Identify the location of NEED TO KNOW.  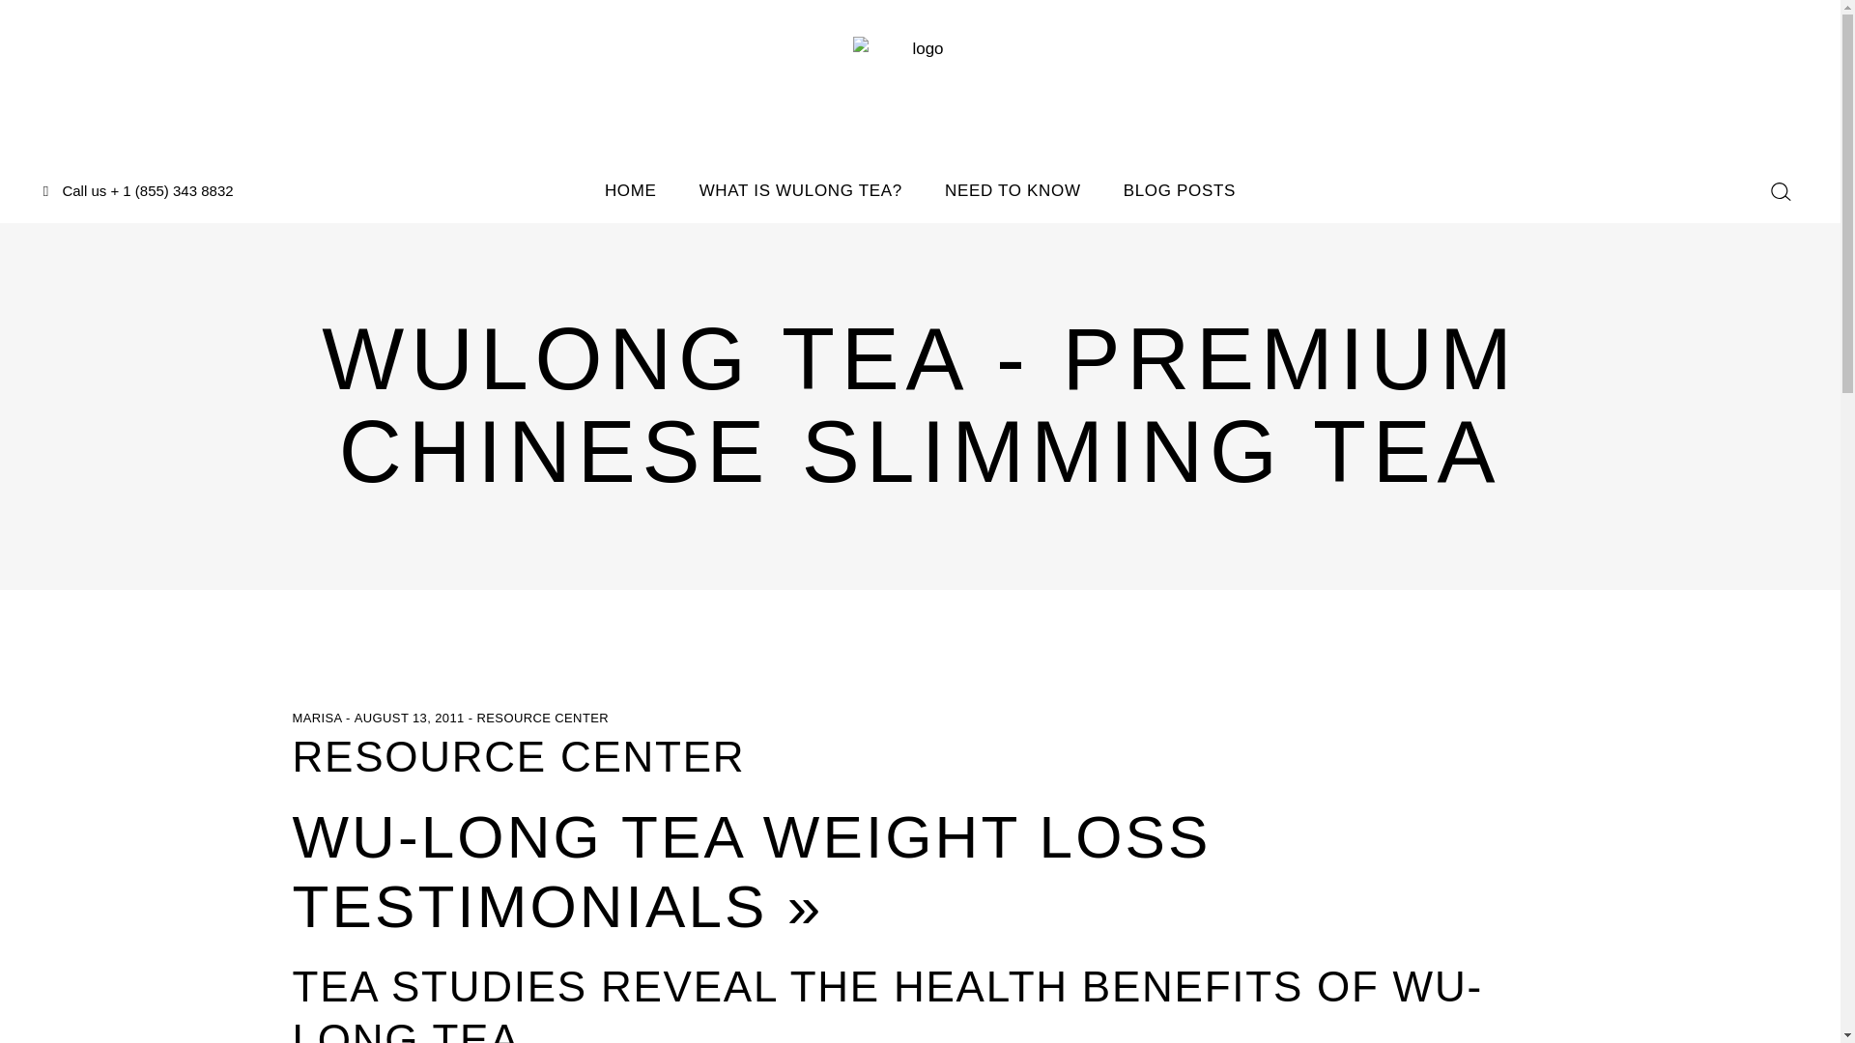
(1013, 191).